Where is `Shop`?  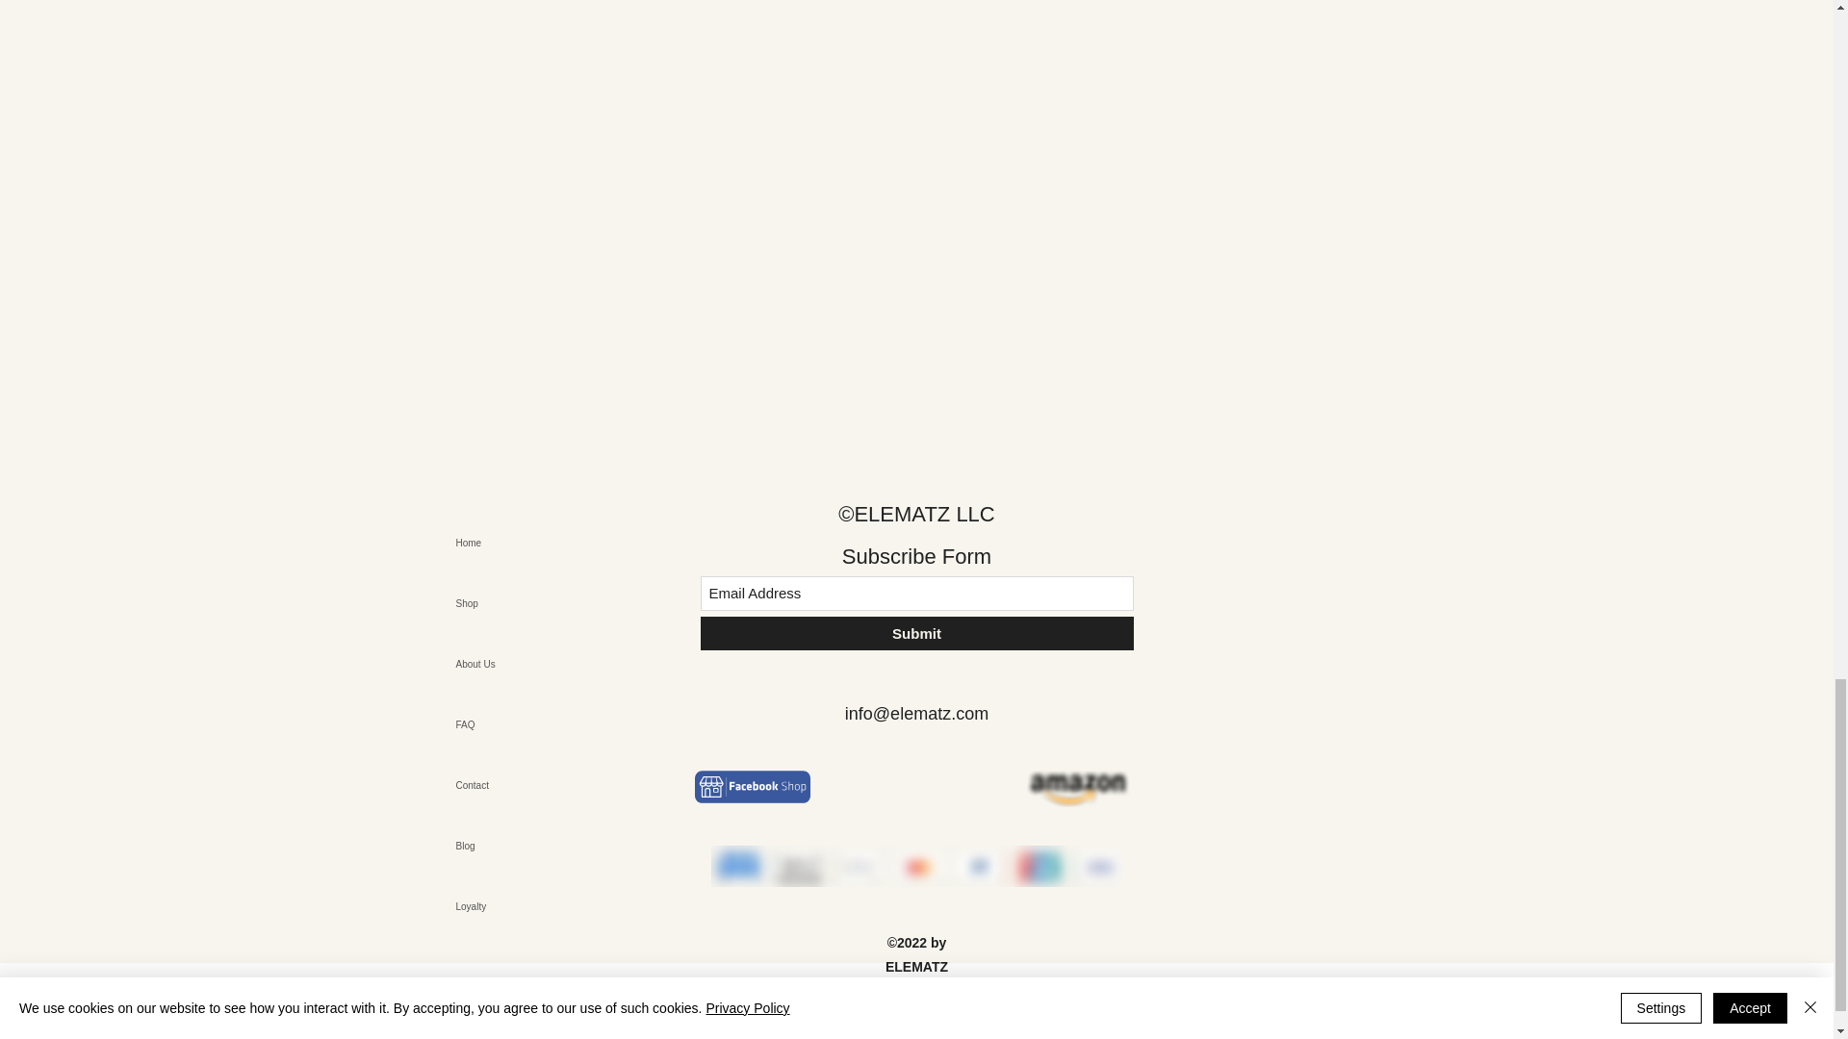 Shop is located at coordinates (523, 603).